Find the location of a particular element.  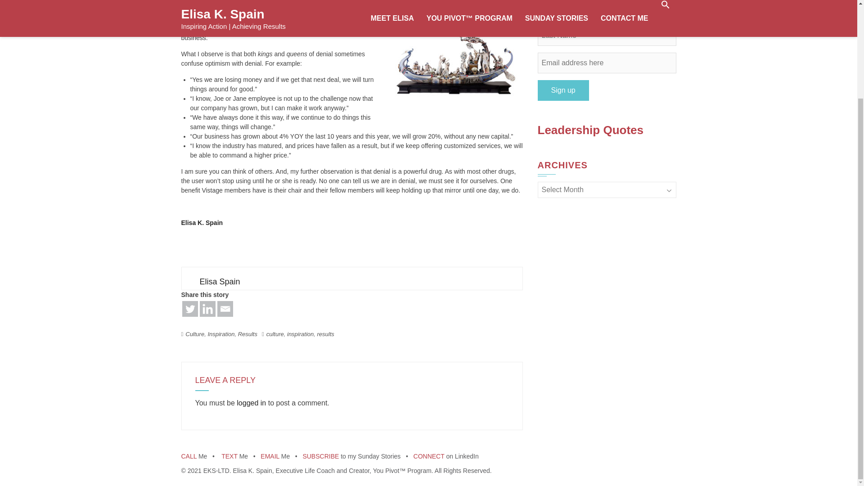

Elisa K. Spain is located at coordinates (202, 223).